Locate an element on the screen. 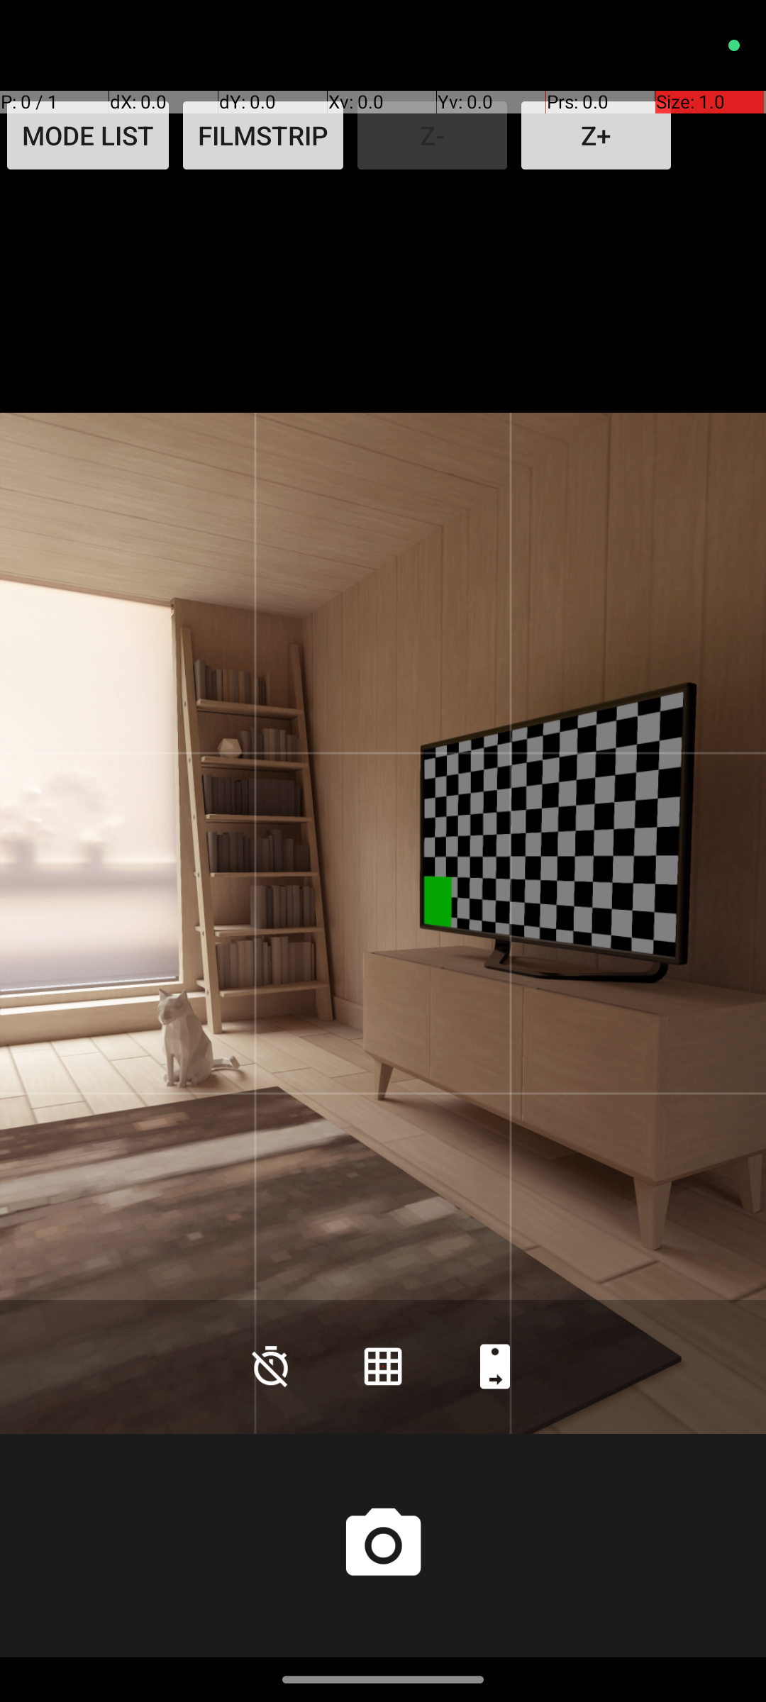 The height and width of the screenshot is (1702, 766). Countdown timer is off is located at coordinates (271, 1366).